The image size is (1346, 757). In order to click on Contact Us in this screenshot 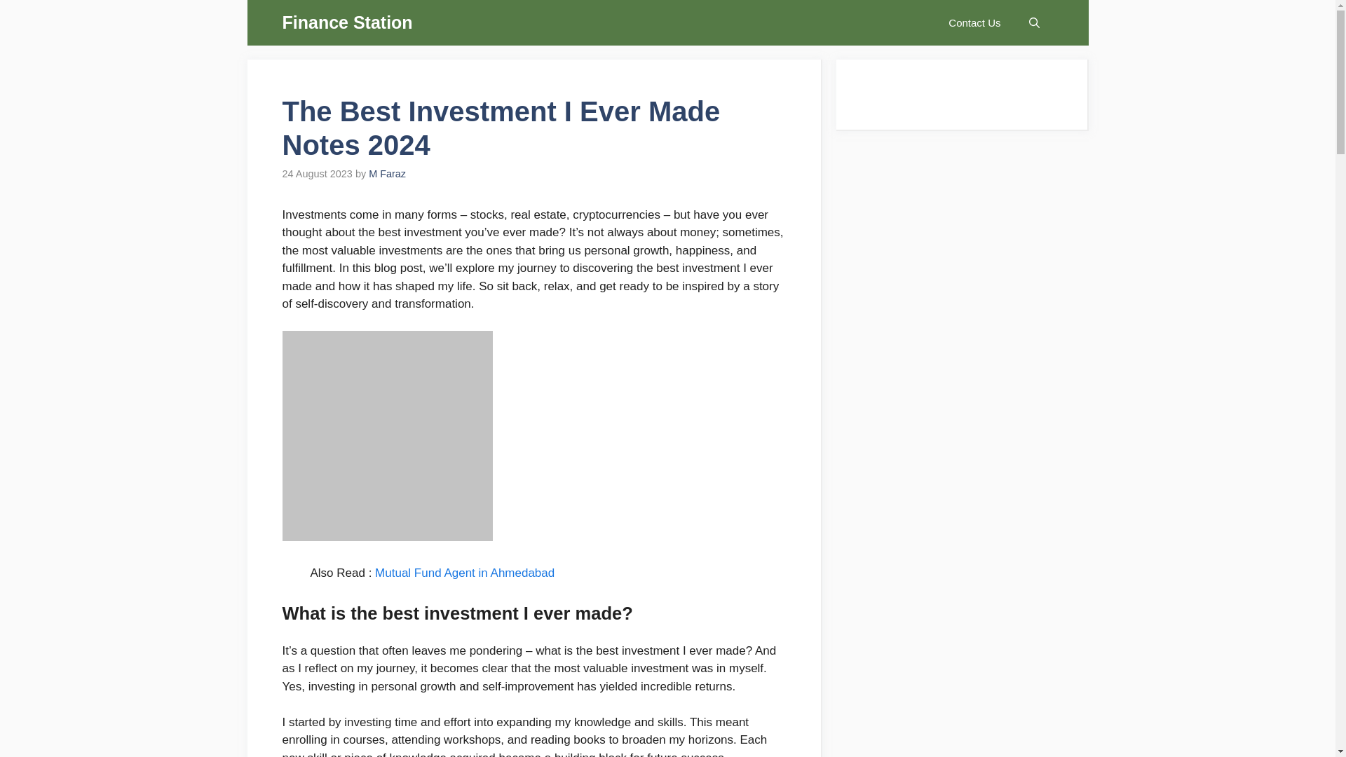, I will do `click(974, 22)`.